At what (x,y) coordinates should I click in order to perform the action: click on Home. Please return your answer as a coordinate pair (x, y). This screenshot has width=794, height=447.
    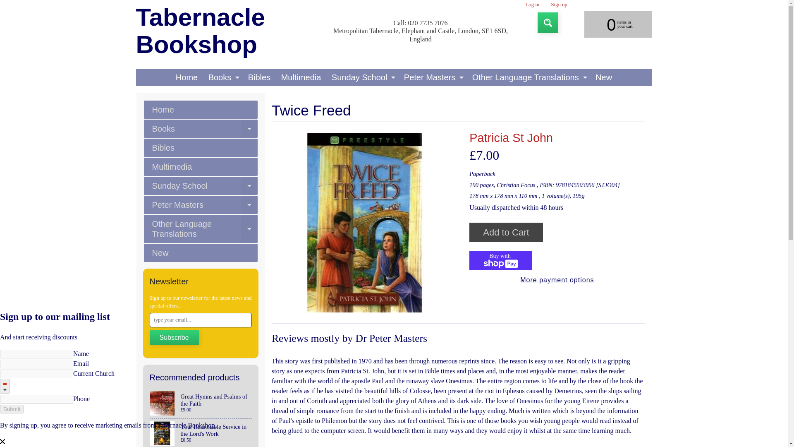
    Looking at the image, I should click on (532, 5).